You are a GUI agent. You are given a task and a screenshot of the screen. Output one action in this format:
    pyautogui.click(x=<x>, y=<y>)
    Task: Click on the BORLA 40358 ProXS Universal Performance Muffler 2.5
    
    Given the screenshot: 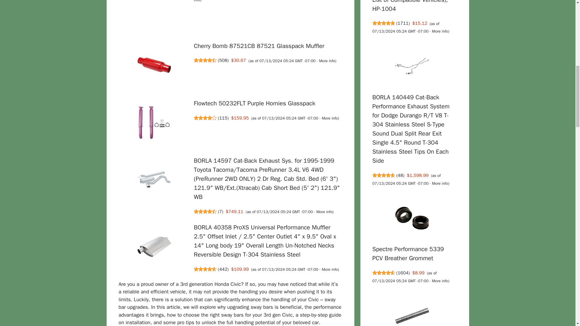 What is the action you would take?
    pyautogui.click(x=265, y=241)
    